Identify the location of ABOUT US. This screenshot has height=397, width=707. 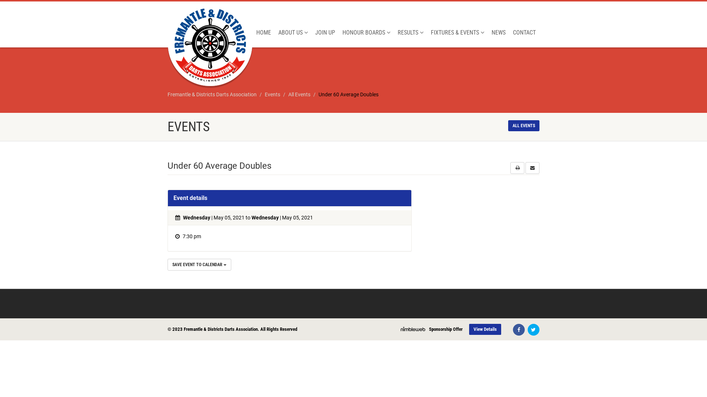
(293, 32).